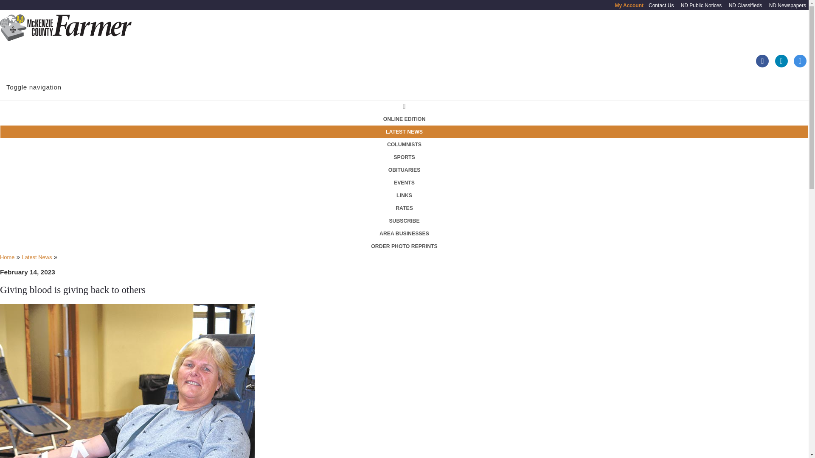  I want to click on LINKS, so click(404, 195).